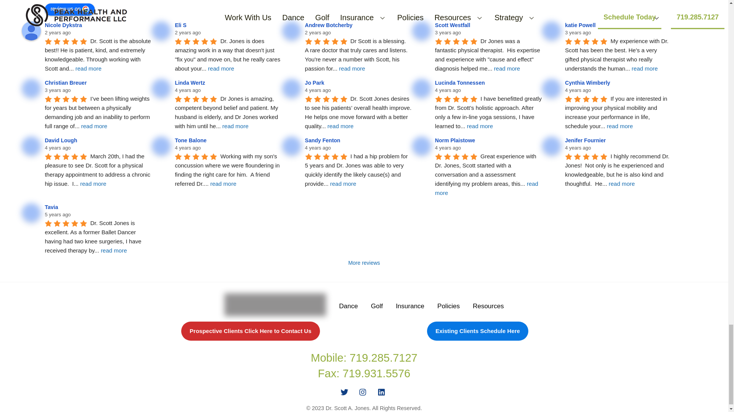 This screenshot has width=734, height=412. I want to click on Christian Breuer, so click(31, 89).